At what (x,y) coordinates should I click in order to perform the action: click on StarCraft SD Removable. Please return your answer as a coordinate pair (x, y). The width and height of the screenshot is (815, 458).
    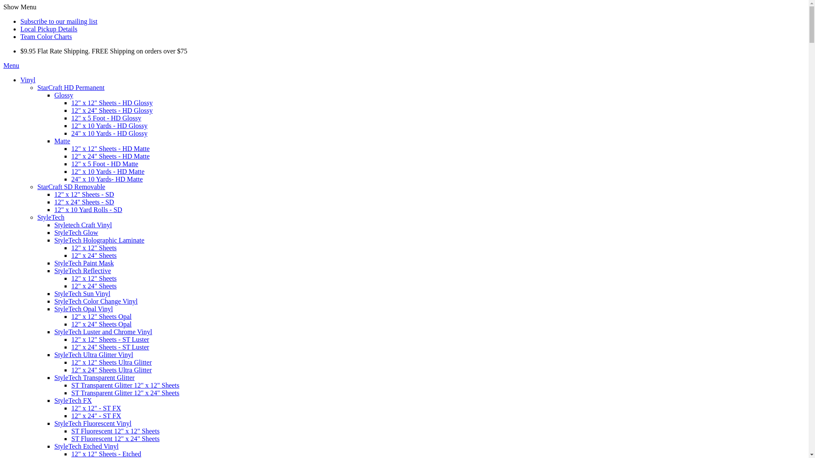
    Looking at the image, I should click on (71, 187).